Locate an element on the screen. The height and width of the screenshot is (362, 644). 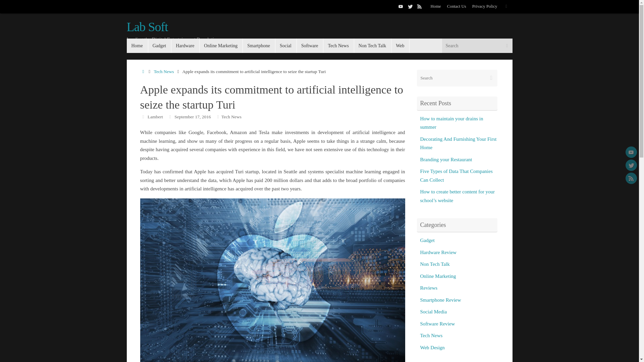
Lab Soft is located at coordinates (148, 27).